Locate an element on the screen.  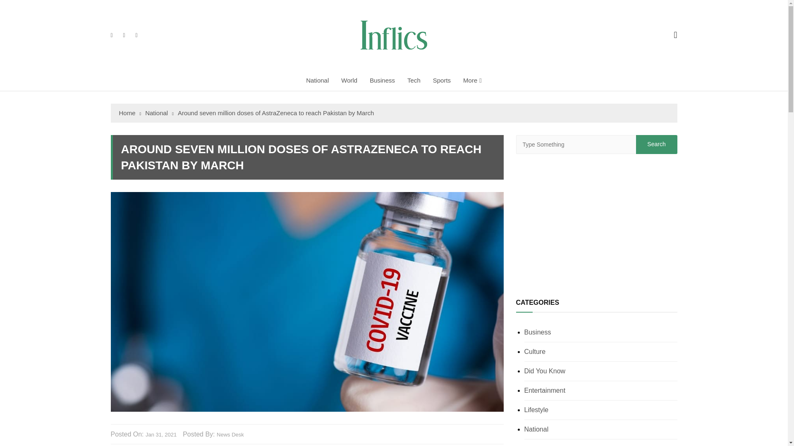
World is located at coordinates (349, 80).